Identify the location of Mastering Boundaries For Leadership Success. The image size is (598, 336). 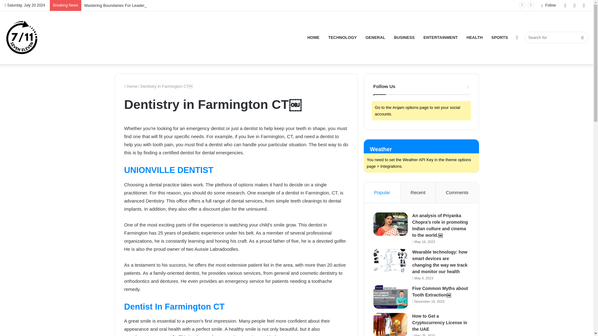
(126, 5).